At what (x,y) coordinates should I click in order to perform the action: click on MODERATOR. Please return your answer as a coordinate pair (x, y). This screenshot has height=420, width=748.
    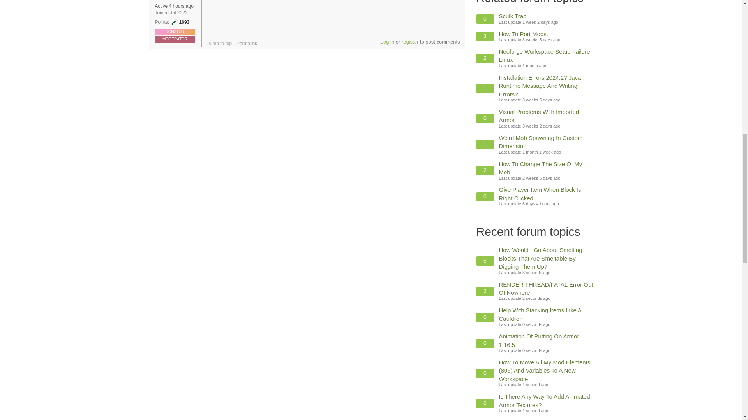
    Looking at the image, I should click on (175, 39).